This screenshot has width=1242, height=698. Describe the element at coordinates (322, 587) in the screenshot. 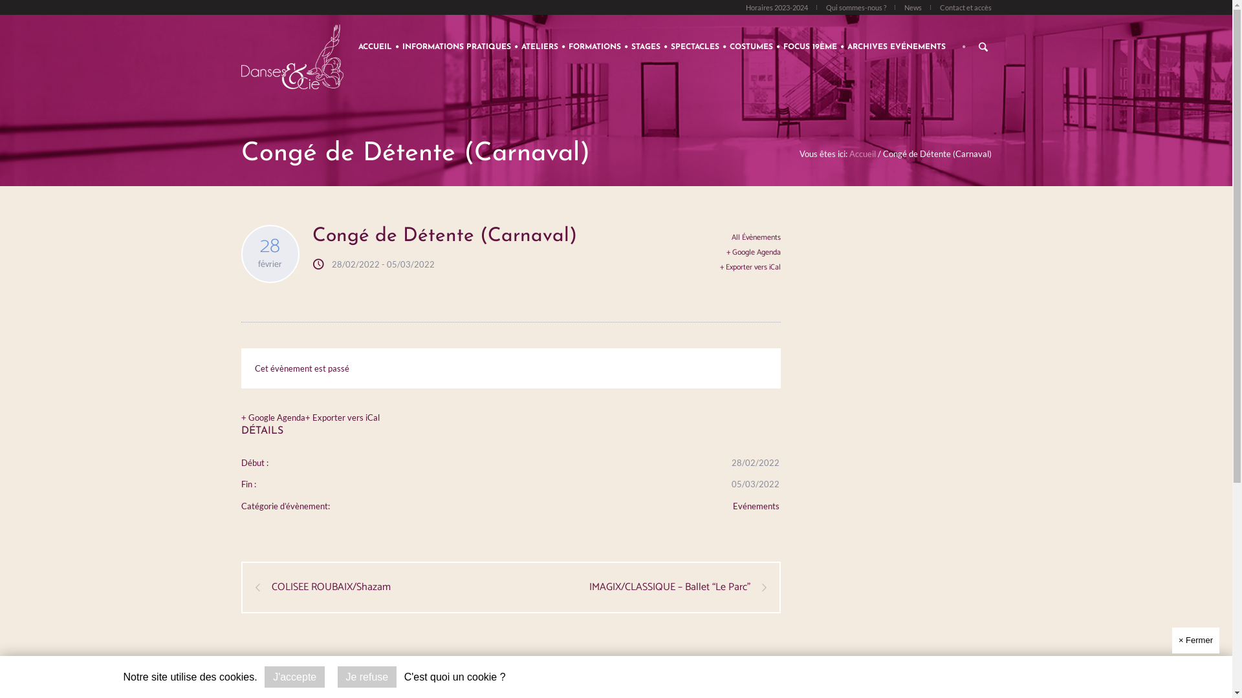

I see `COLISEE ROUBAIX/Shazam` at that location.